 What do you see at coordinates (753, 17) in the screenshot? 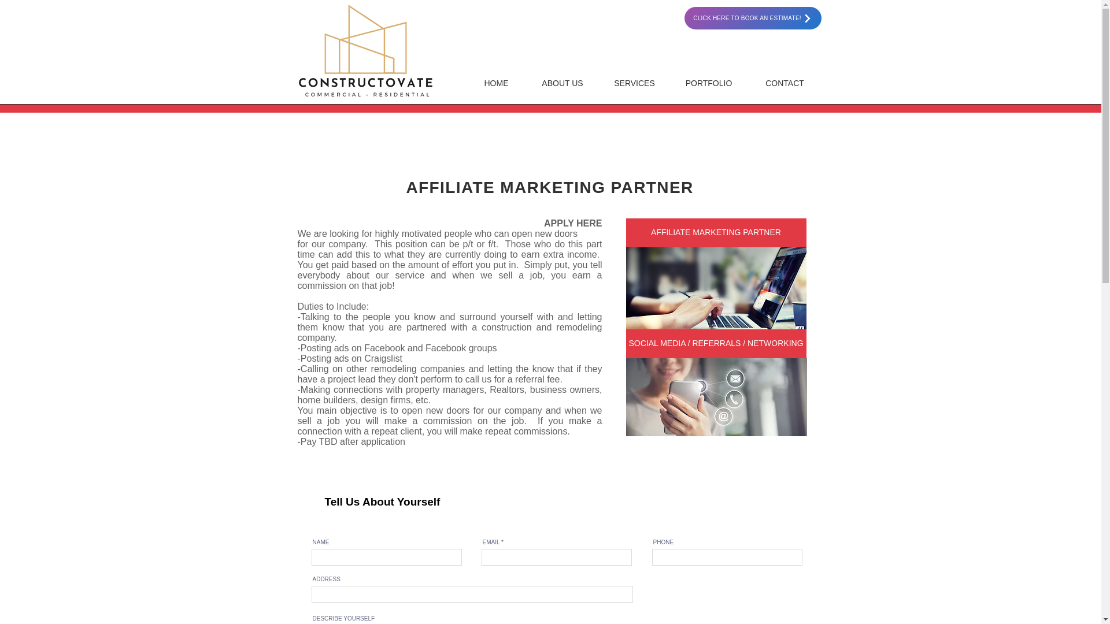
I see `CLICK HERE TO BOOK AN ESTIMATE!` at bounding box center [753, 17].